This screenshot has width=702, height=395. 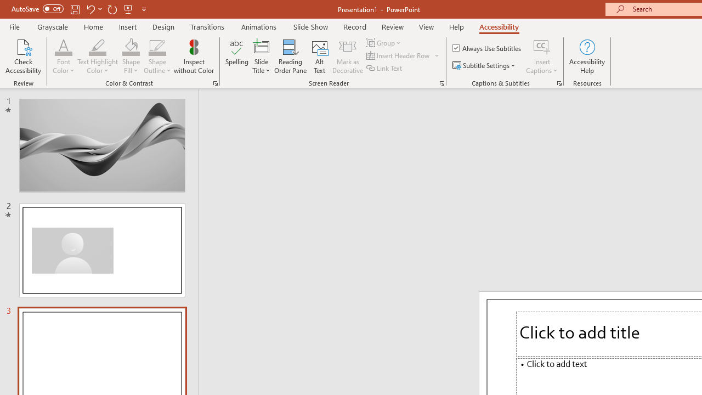 What do you see at coordinates (559, 83) in the screenshot?
I see `Captions & Subtitles` at bounding box center [559, 83].